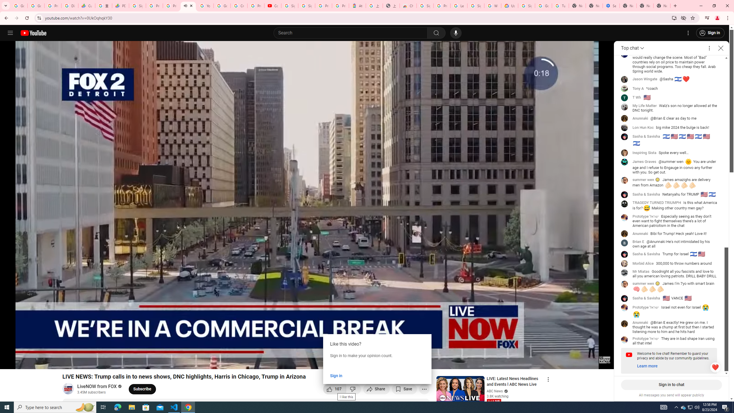 This screenshot has width=734, height=413. I want to click on Autoplay is on, so click(534, 362).